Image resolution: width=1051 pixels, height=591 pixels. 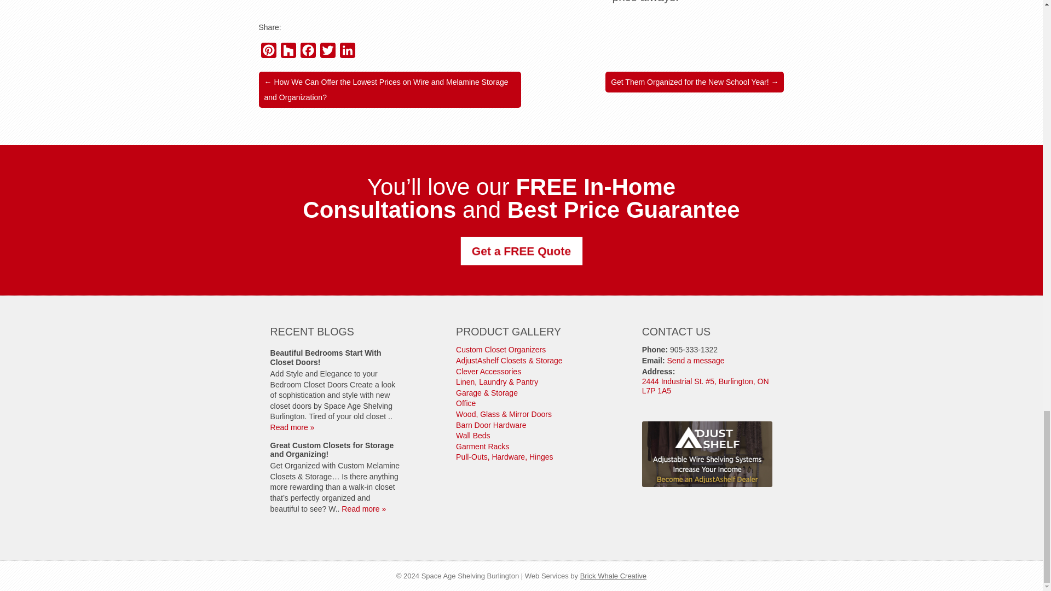 What do you see at coordinates (307, 53) in the screenshot?
I see `Facebook` at bounding box center [307, 53].